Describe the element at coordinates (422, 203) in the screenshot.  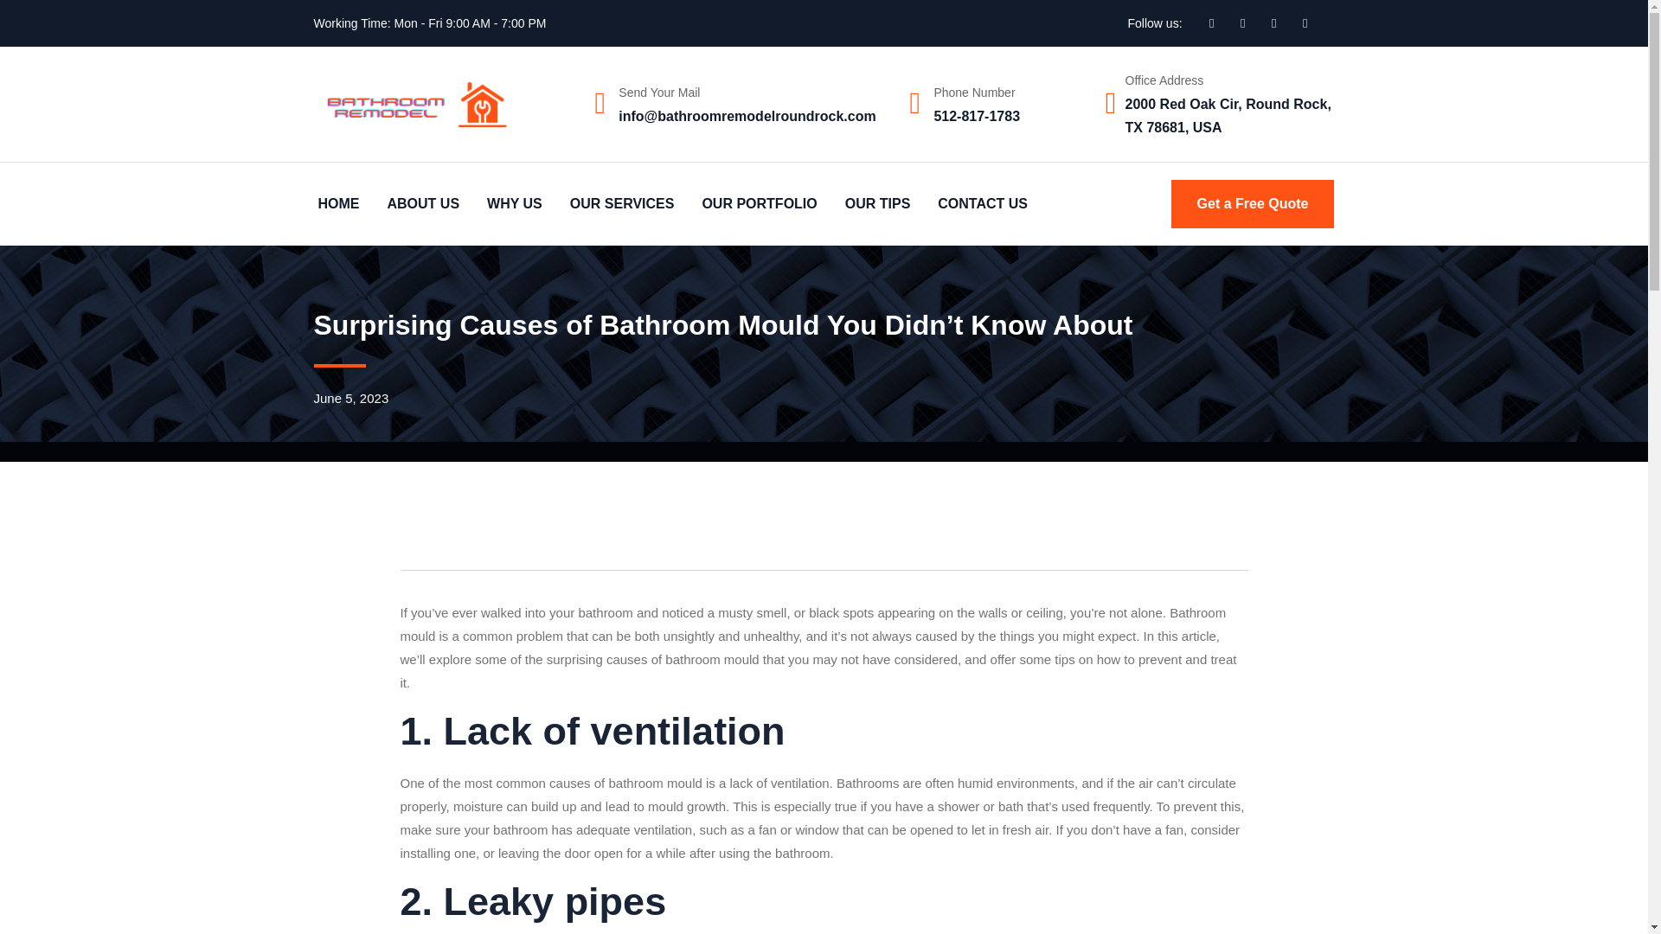
I see `ABOUT US` at that location.